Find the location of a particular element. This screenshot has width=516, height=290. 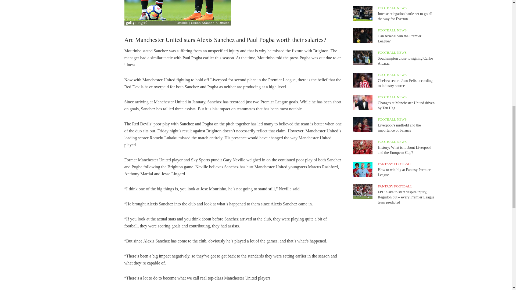

Intense relegation battle set to go all the way for Everton is located at coordinates (362, 13).